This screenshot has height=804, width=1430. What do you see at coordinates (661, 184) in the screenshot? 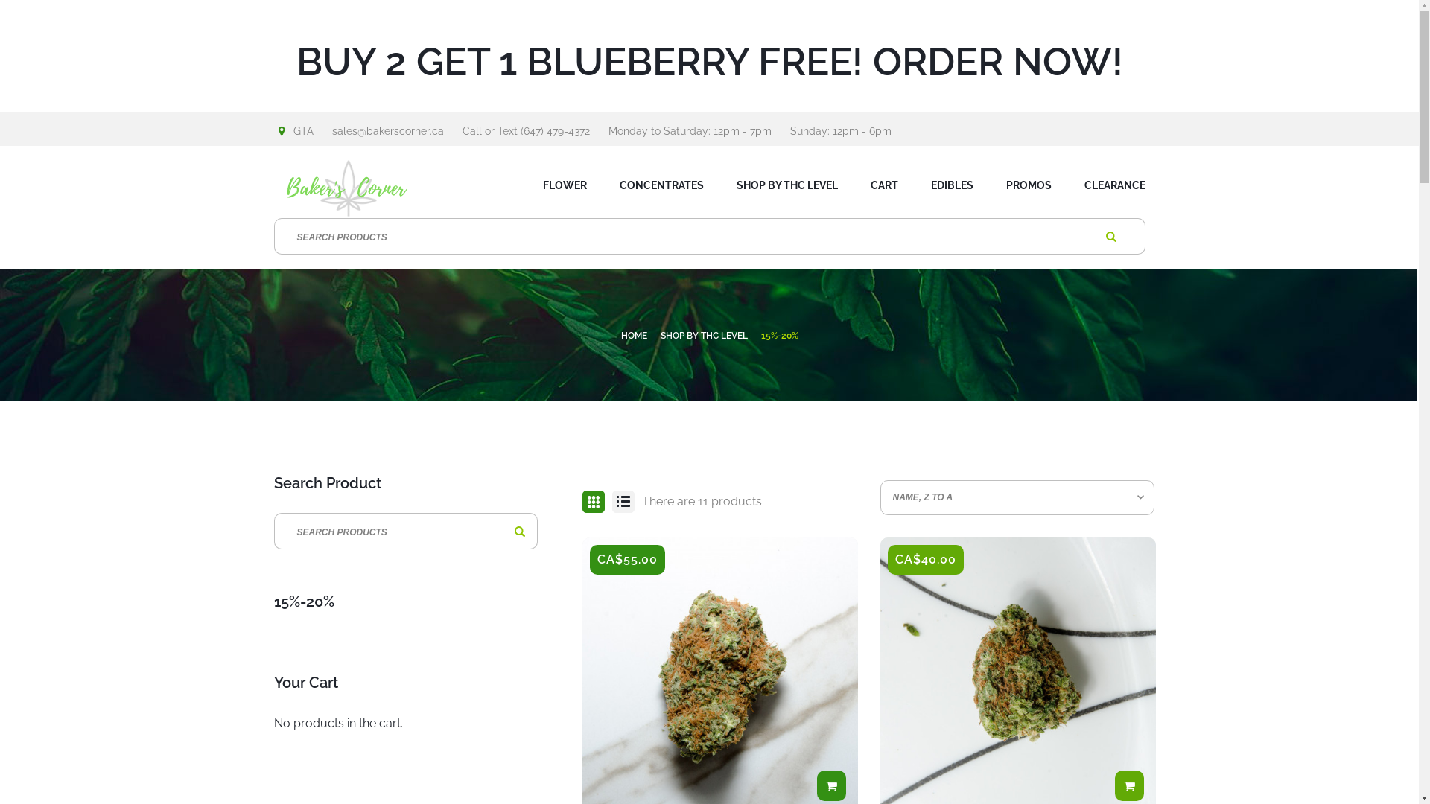
I see `CONCENTRATES` at bounding box center [661, 184].